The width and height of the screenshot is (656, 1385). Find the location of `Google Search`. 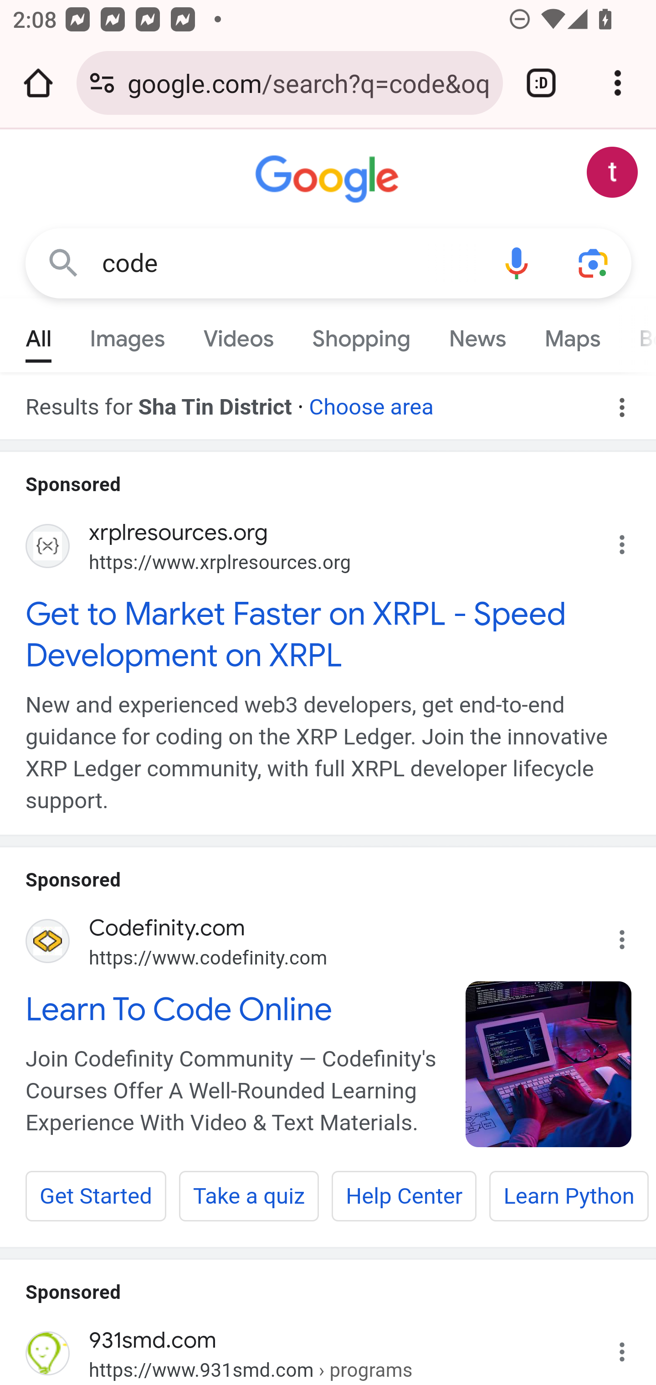

Google Search is located at coordinates (64, 262).